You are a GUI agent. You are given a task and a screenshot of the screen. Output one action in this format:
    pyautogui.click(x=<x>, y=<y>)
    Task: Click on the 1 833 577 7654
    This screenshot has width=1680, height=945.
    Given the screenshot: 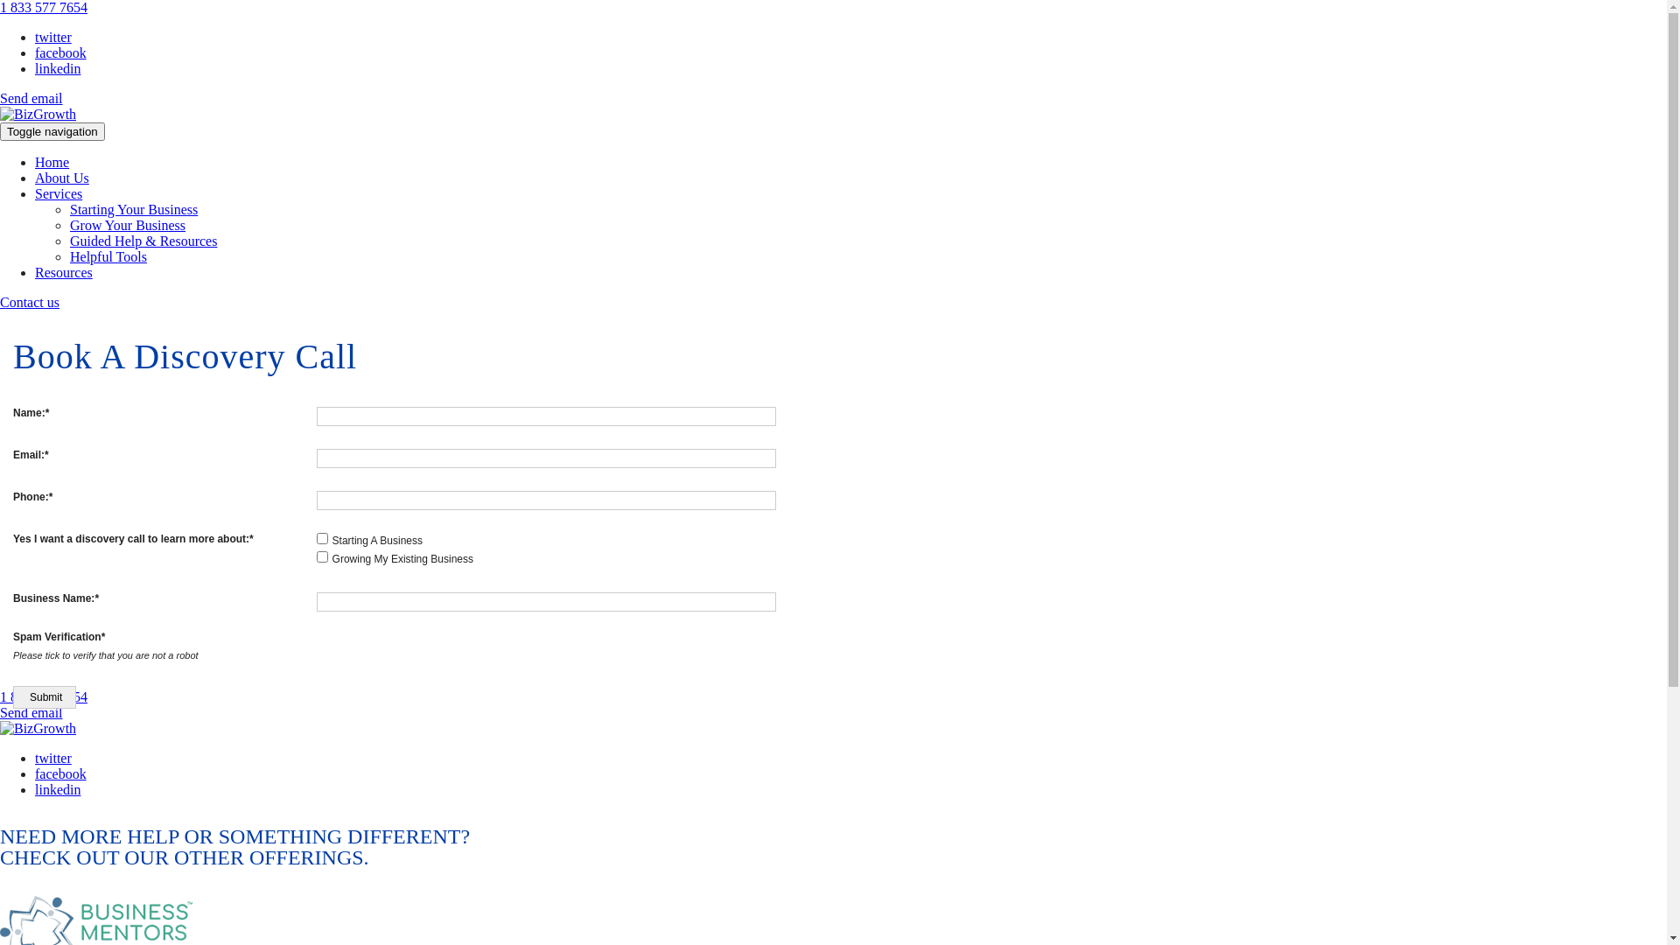 What is the action you would take?
    pyautogui.click(x=44, y=696)
    